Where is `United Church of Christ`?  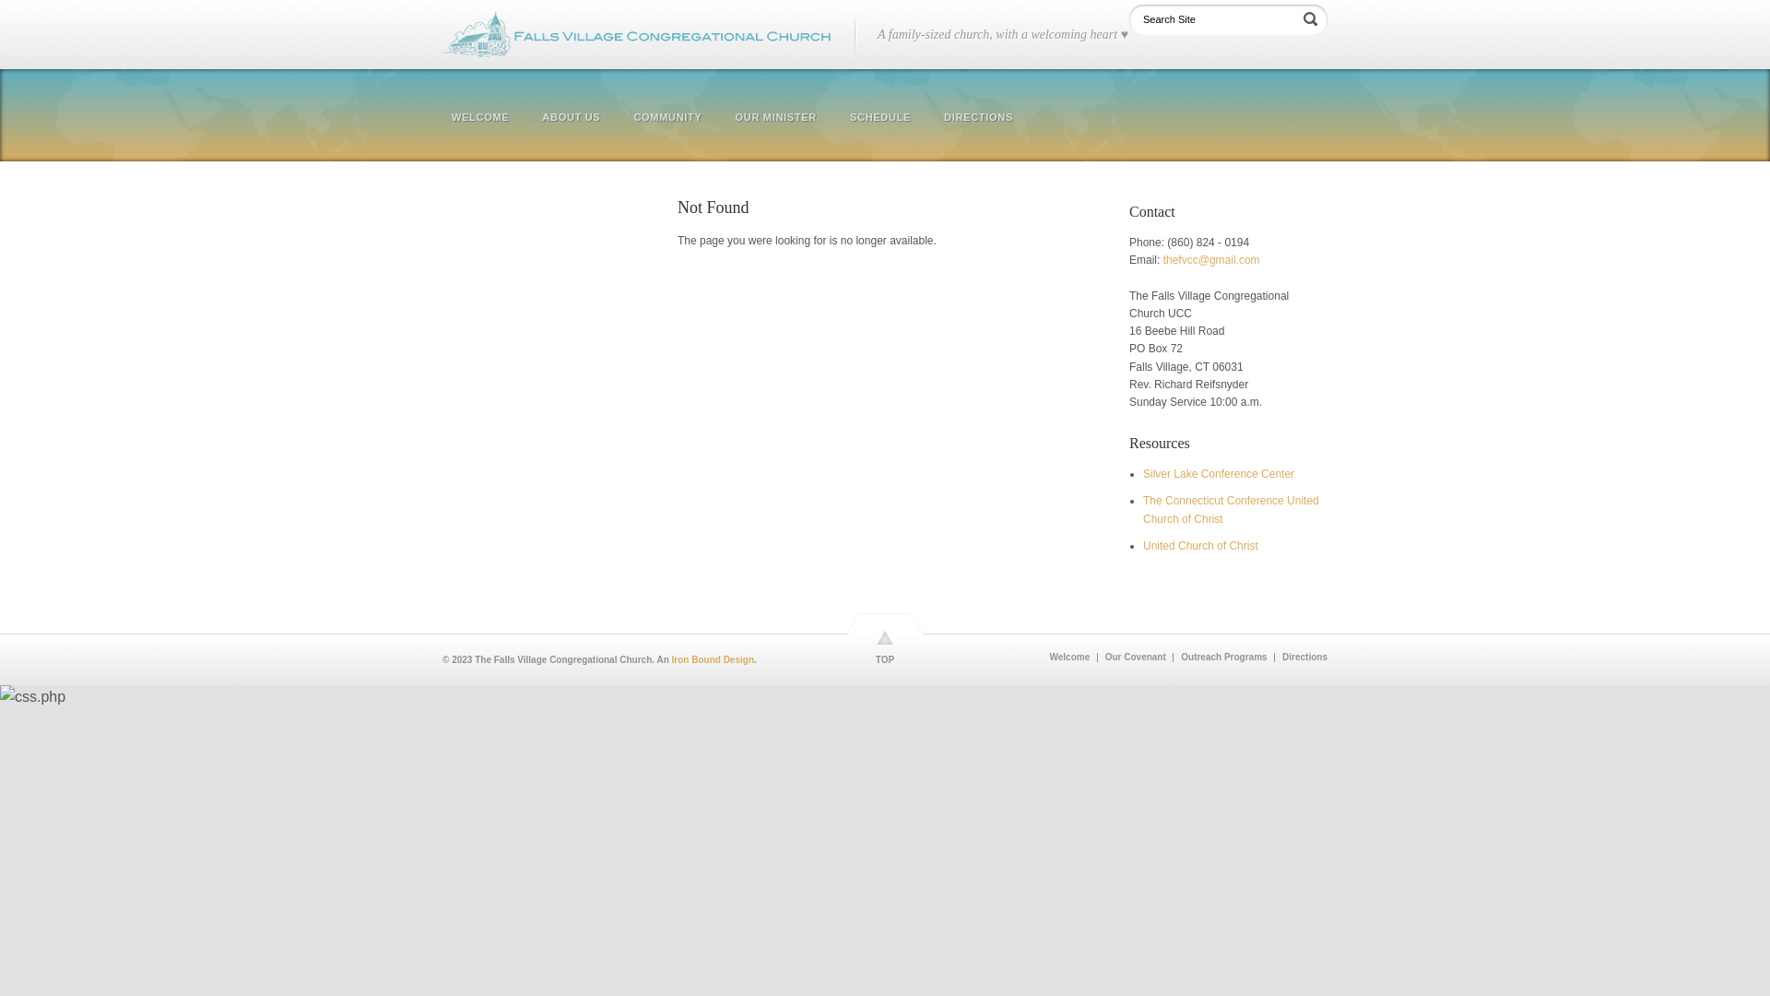 United Church of Christ is located at coordinates (1200, 546).